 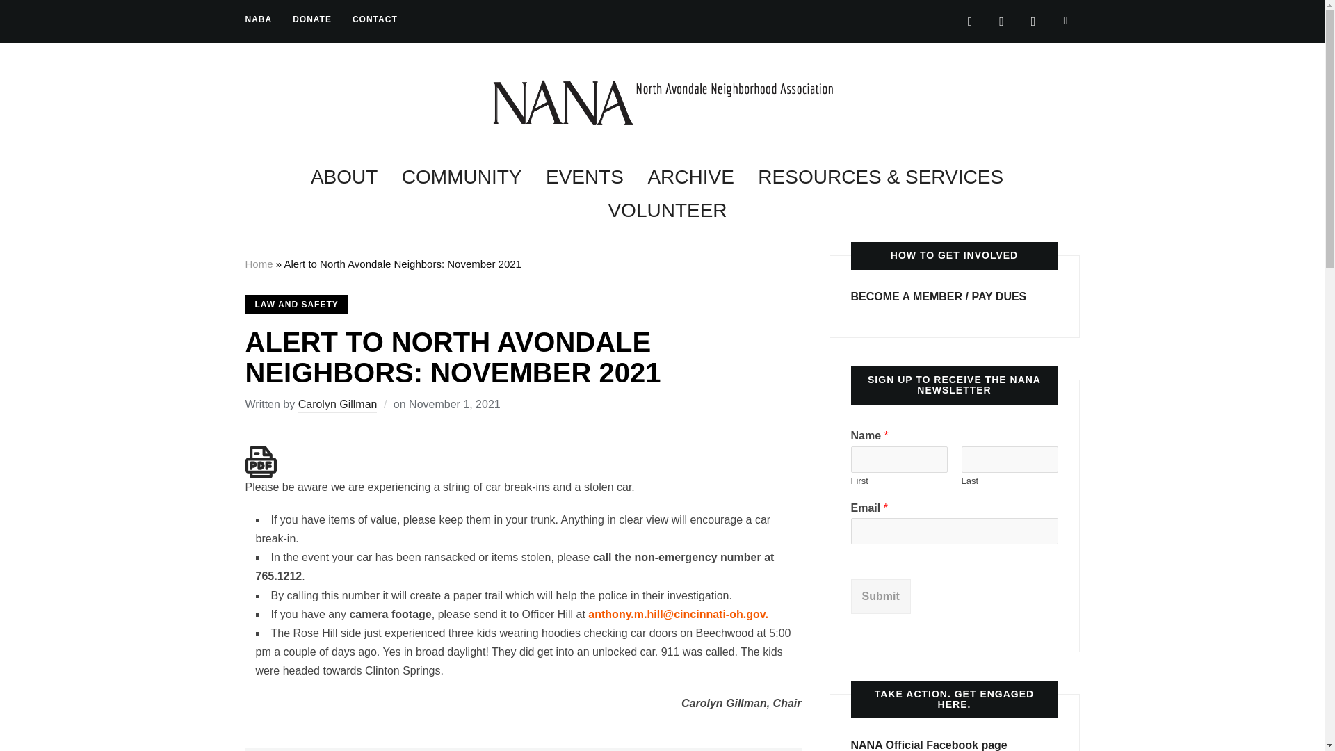 I want to click on CONTACT, so click(x=375, y=19).